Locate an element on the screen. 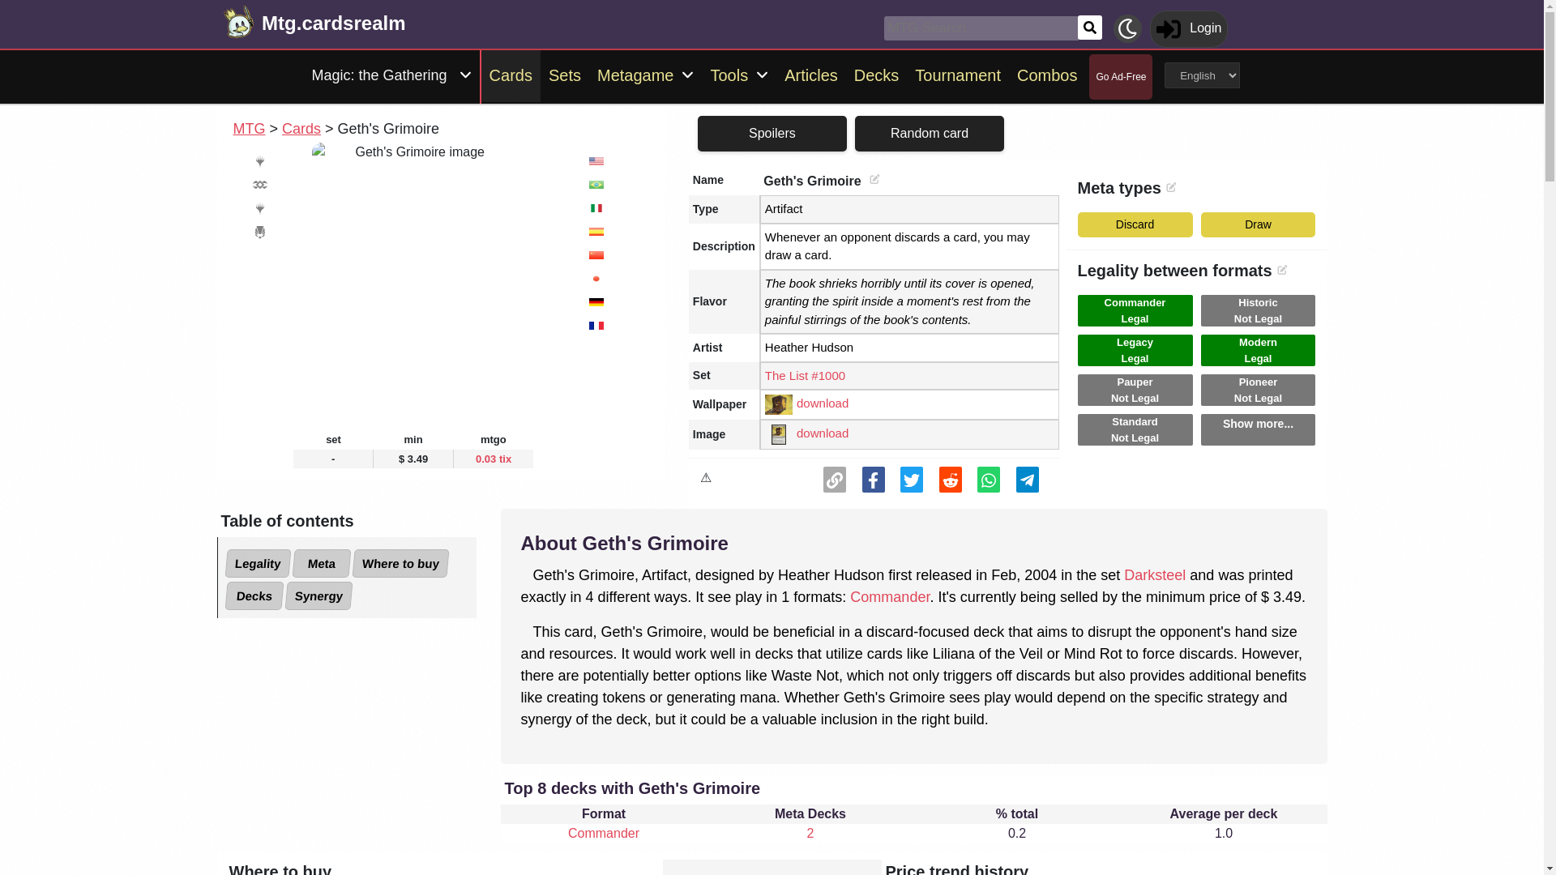 The height and width of the screenshot is (875, 1556). Cards is located at coordinates (301, 128).